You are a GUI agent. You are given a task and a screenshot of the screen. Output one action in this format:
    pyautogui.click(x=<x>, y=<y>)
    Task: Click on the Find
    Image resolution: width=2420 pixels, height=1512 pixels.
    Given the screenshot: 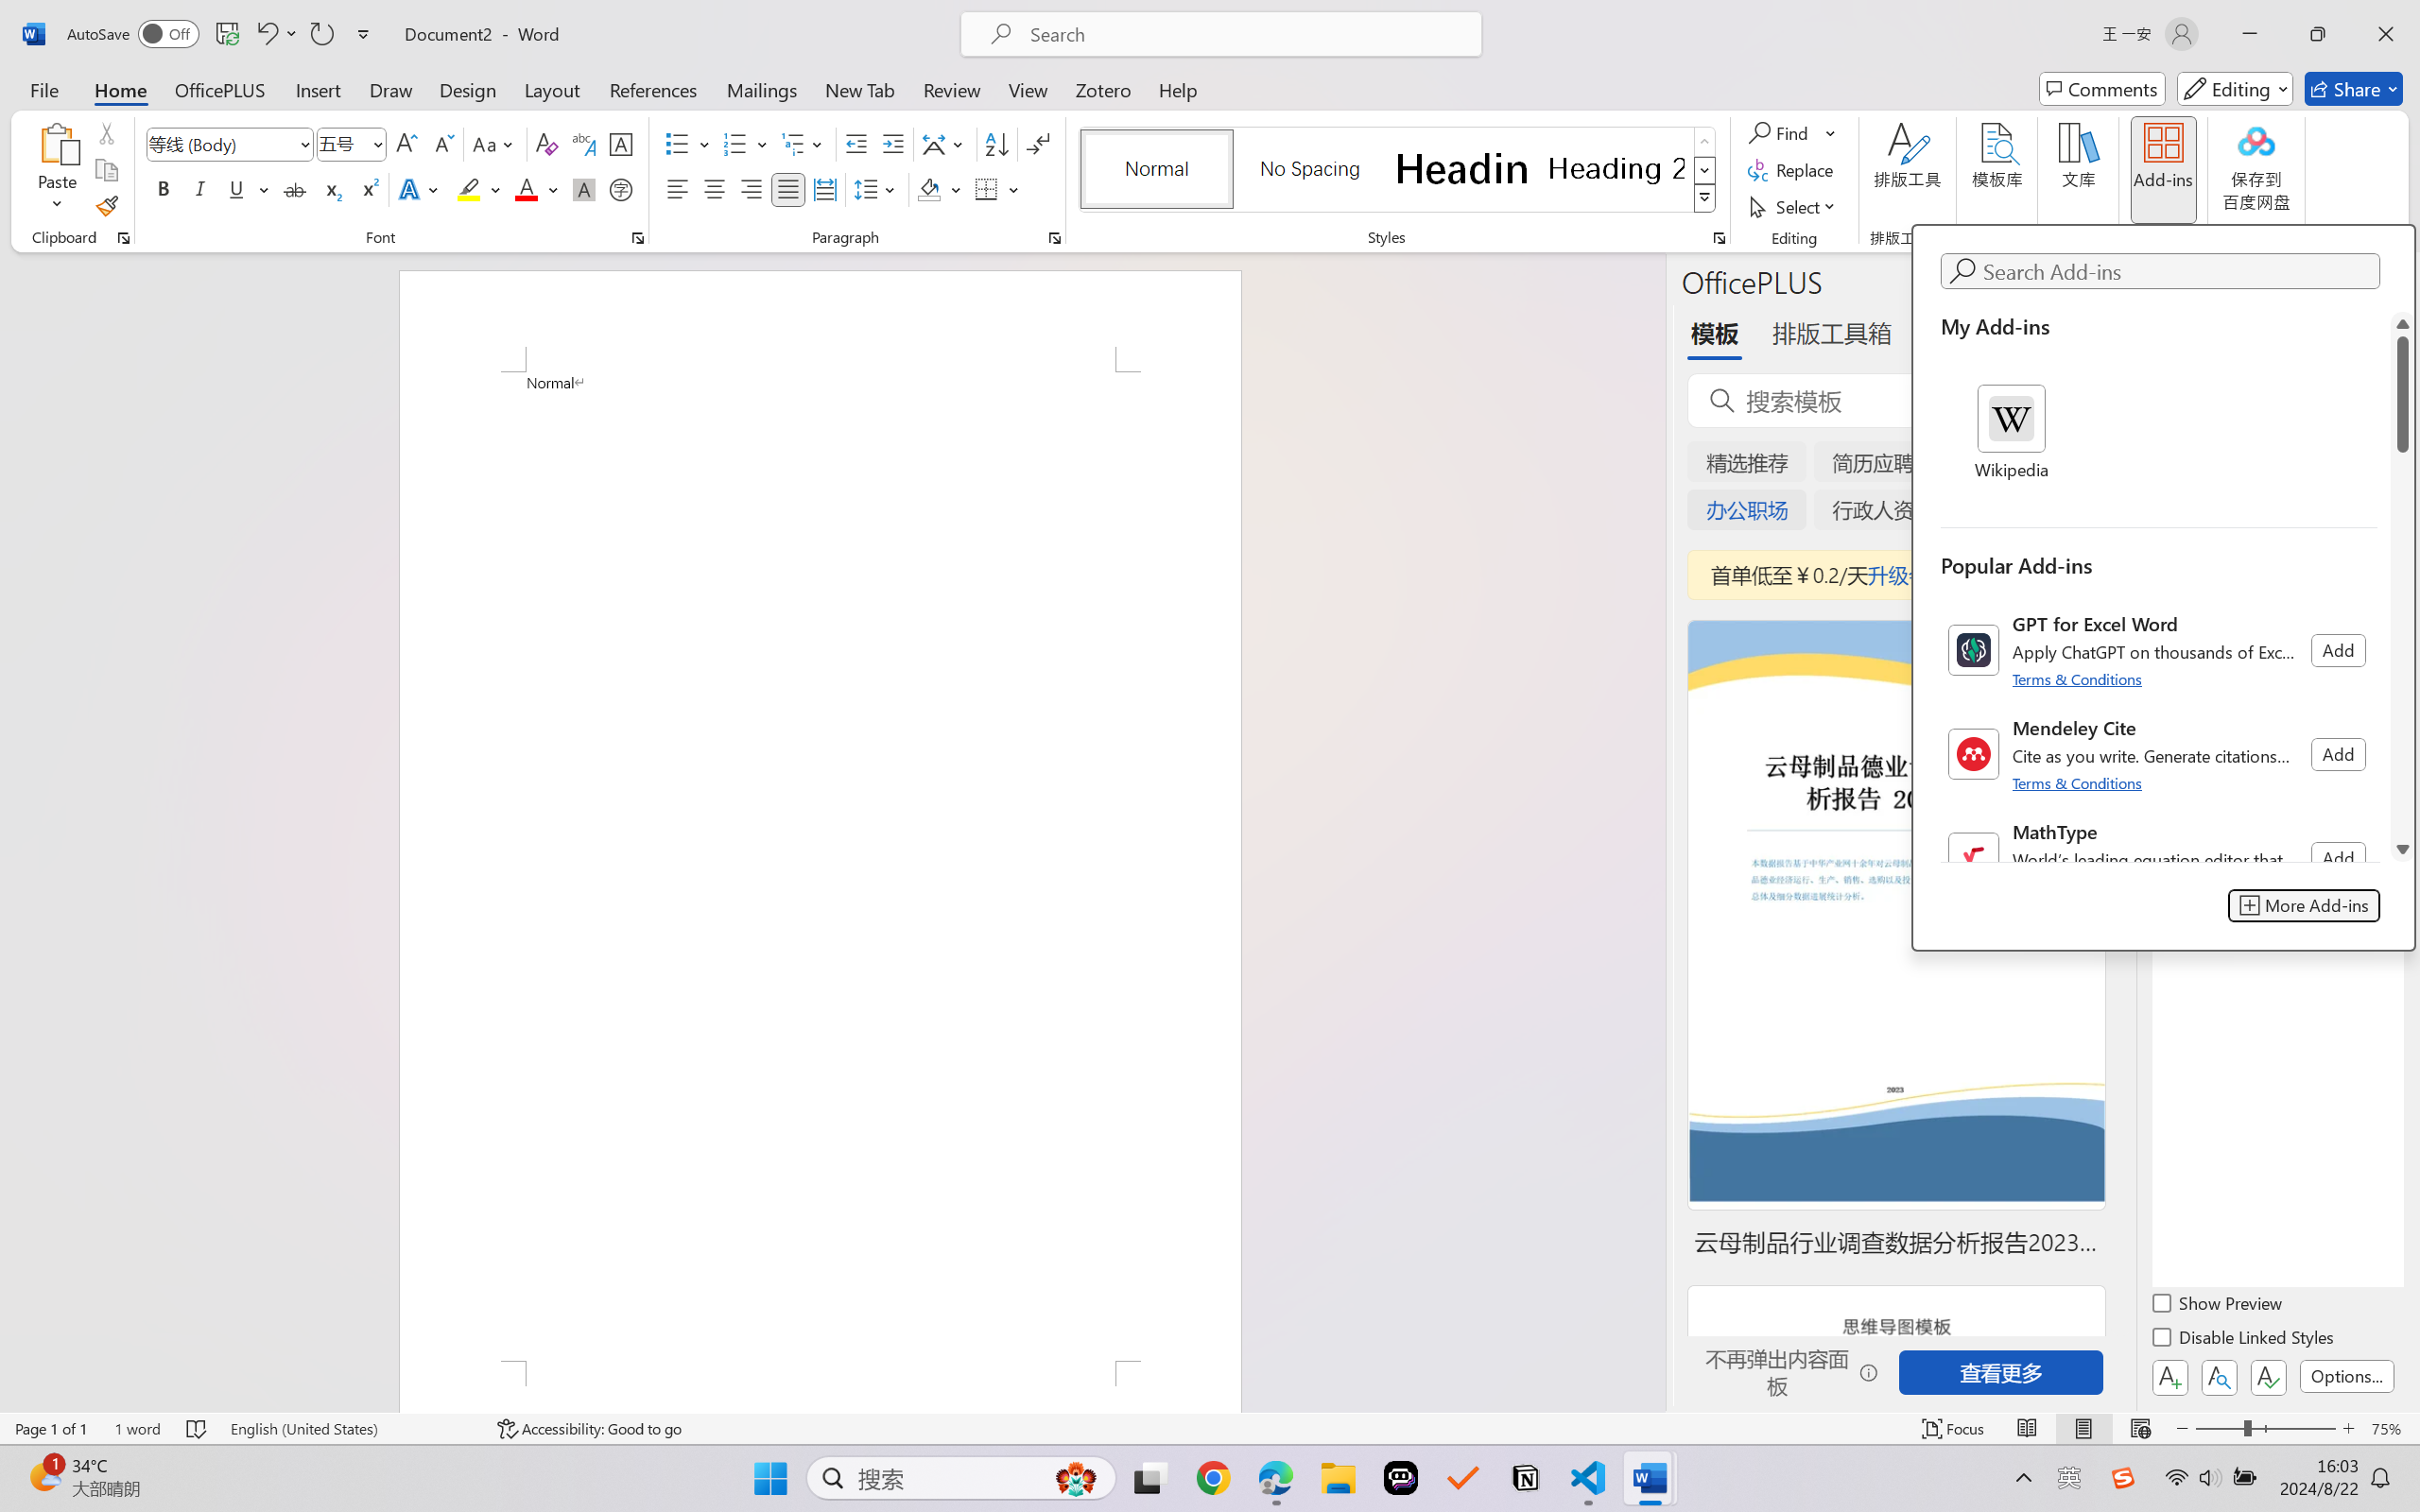 What is the action you would take?
    pyautogui.click(x=1792, y=132)
    